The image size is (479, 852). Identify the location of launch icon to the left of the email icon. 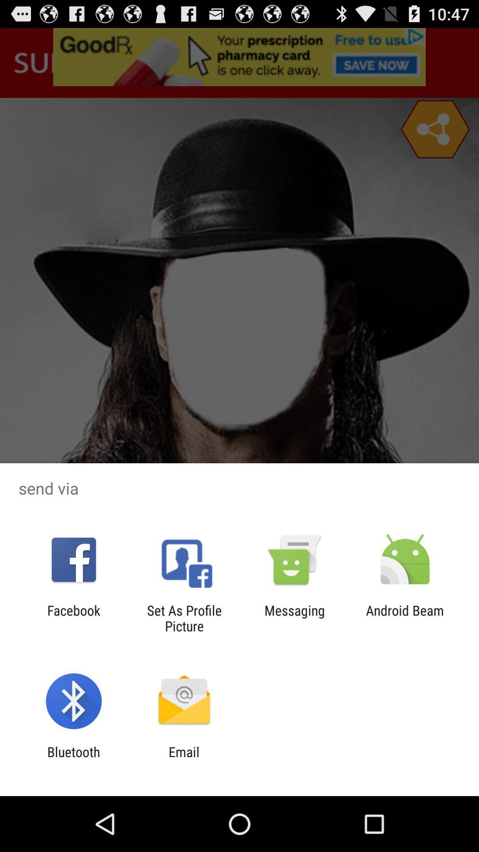
(74, 760).